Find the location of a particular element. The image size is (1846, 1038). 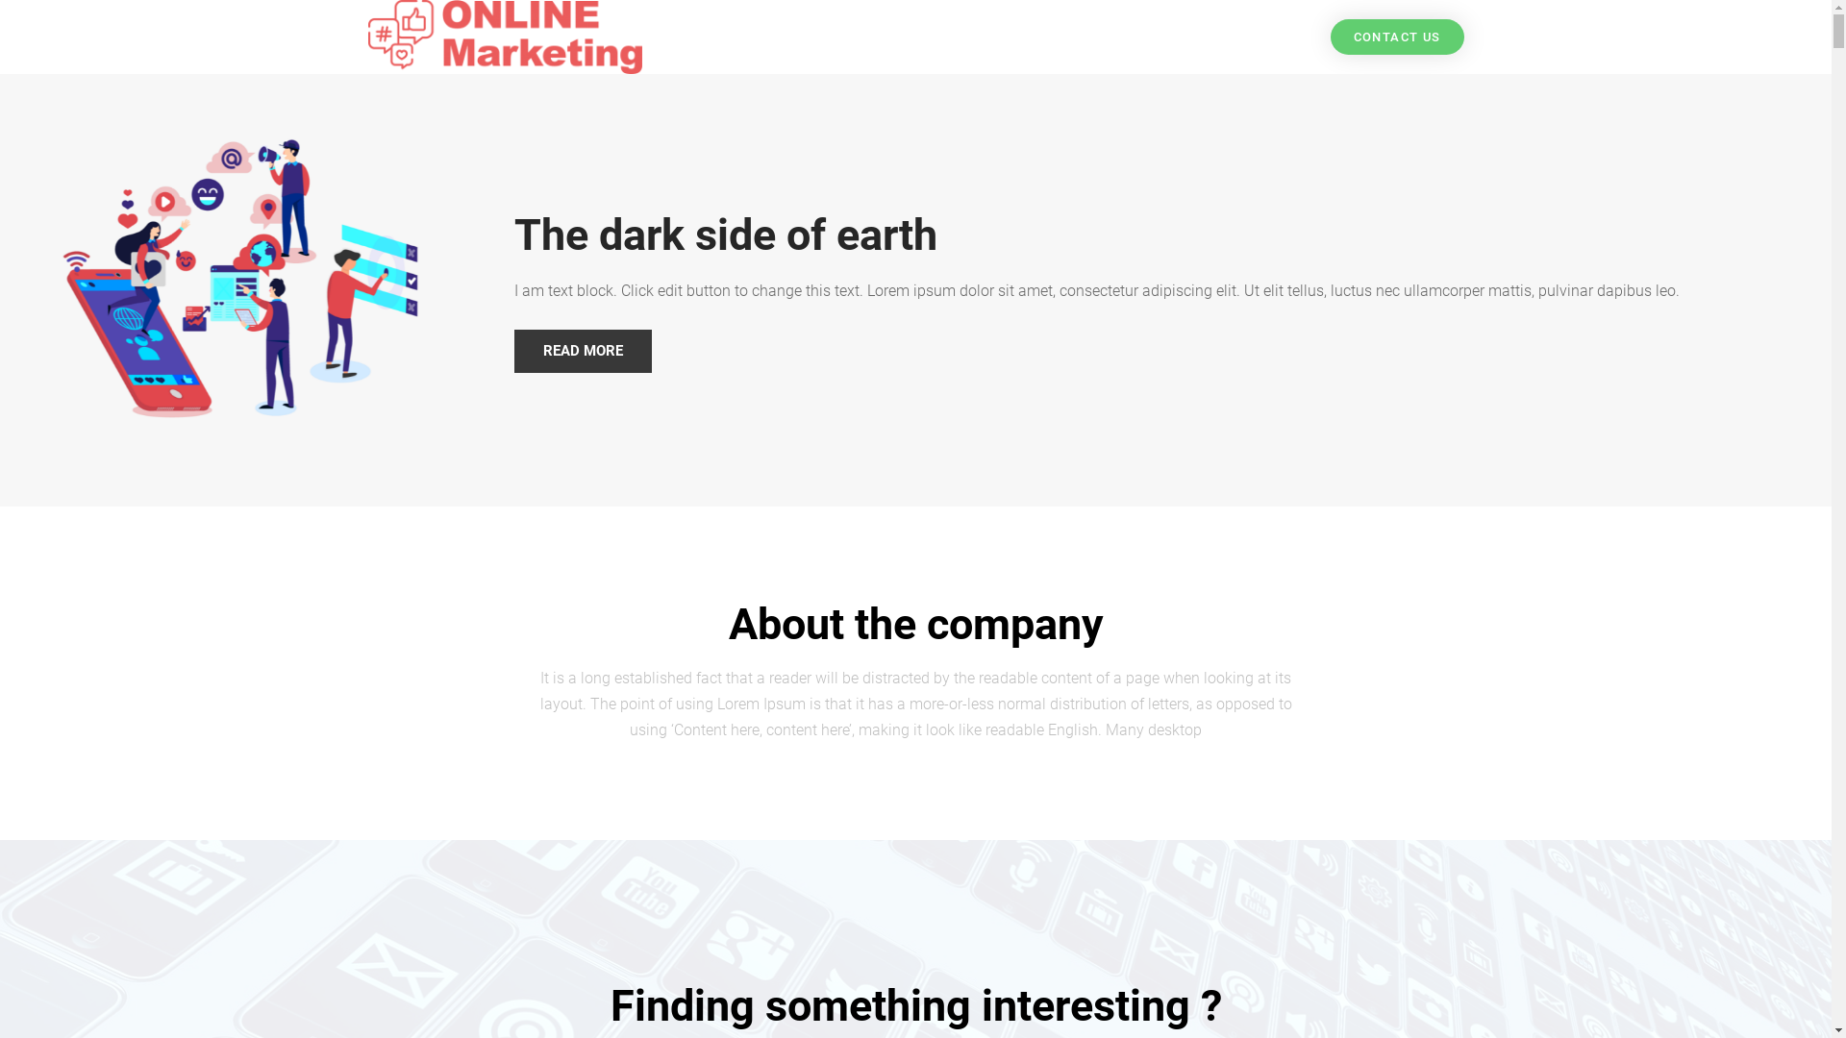

READ MORE is located at coordinates (583, 352).